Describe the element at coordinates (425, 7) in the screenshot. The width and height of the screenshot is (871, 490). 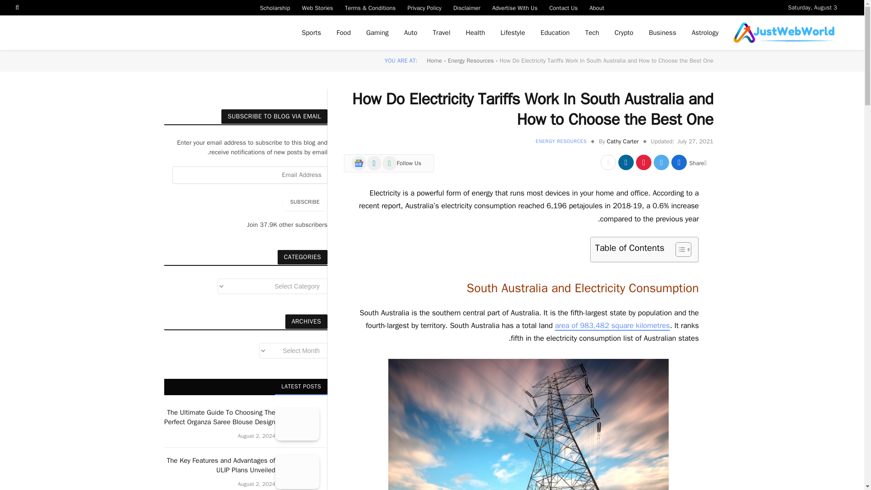
I see `Privacy Policy` at that location.